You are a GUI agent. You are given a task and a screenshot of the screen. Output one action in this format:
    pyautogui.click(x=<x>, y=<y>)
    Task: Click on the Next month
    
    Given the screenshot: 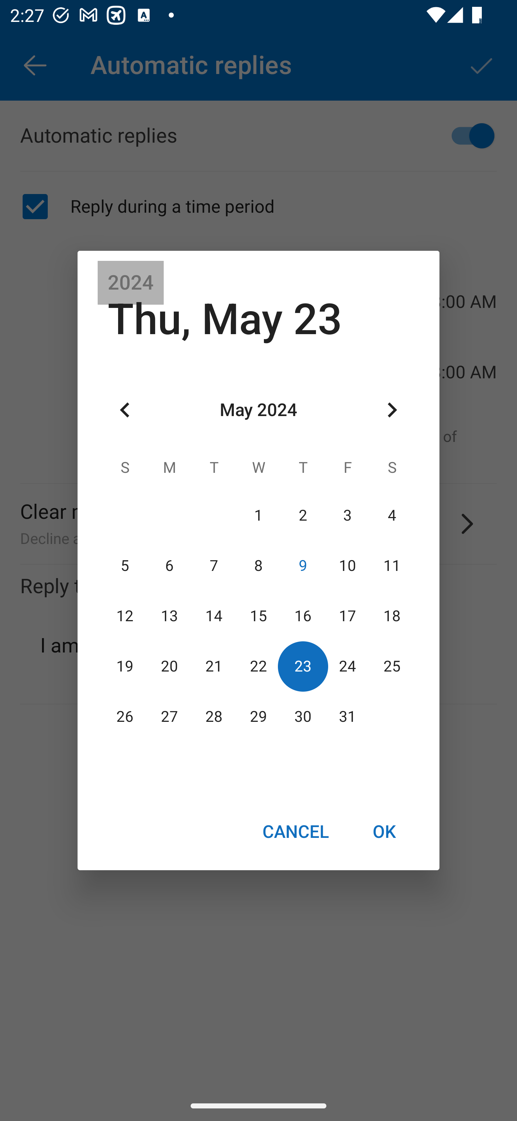 What is the action you would take?
    pyautogui.click(x=392, y=410)
    